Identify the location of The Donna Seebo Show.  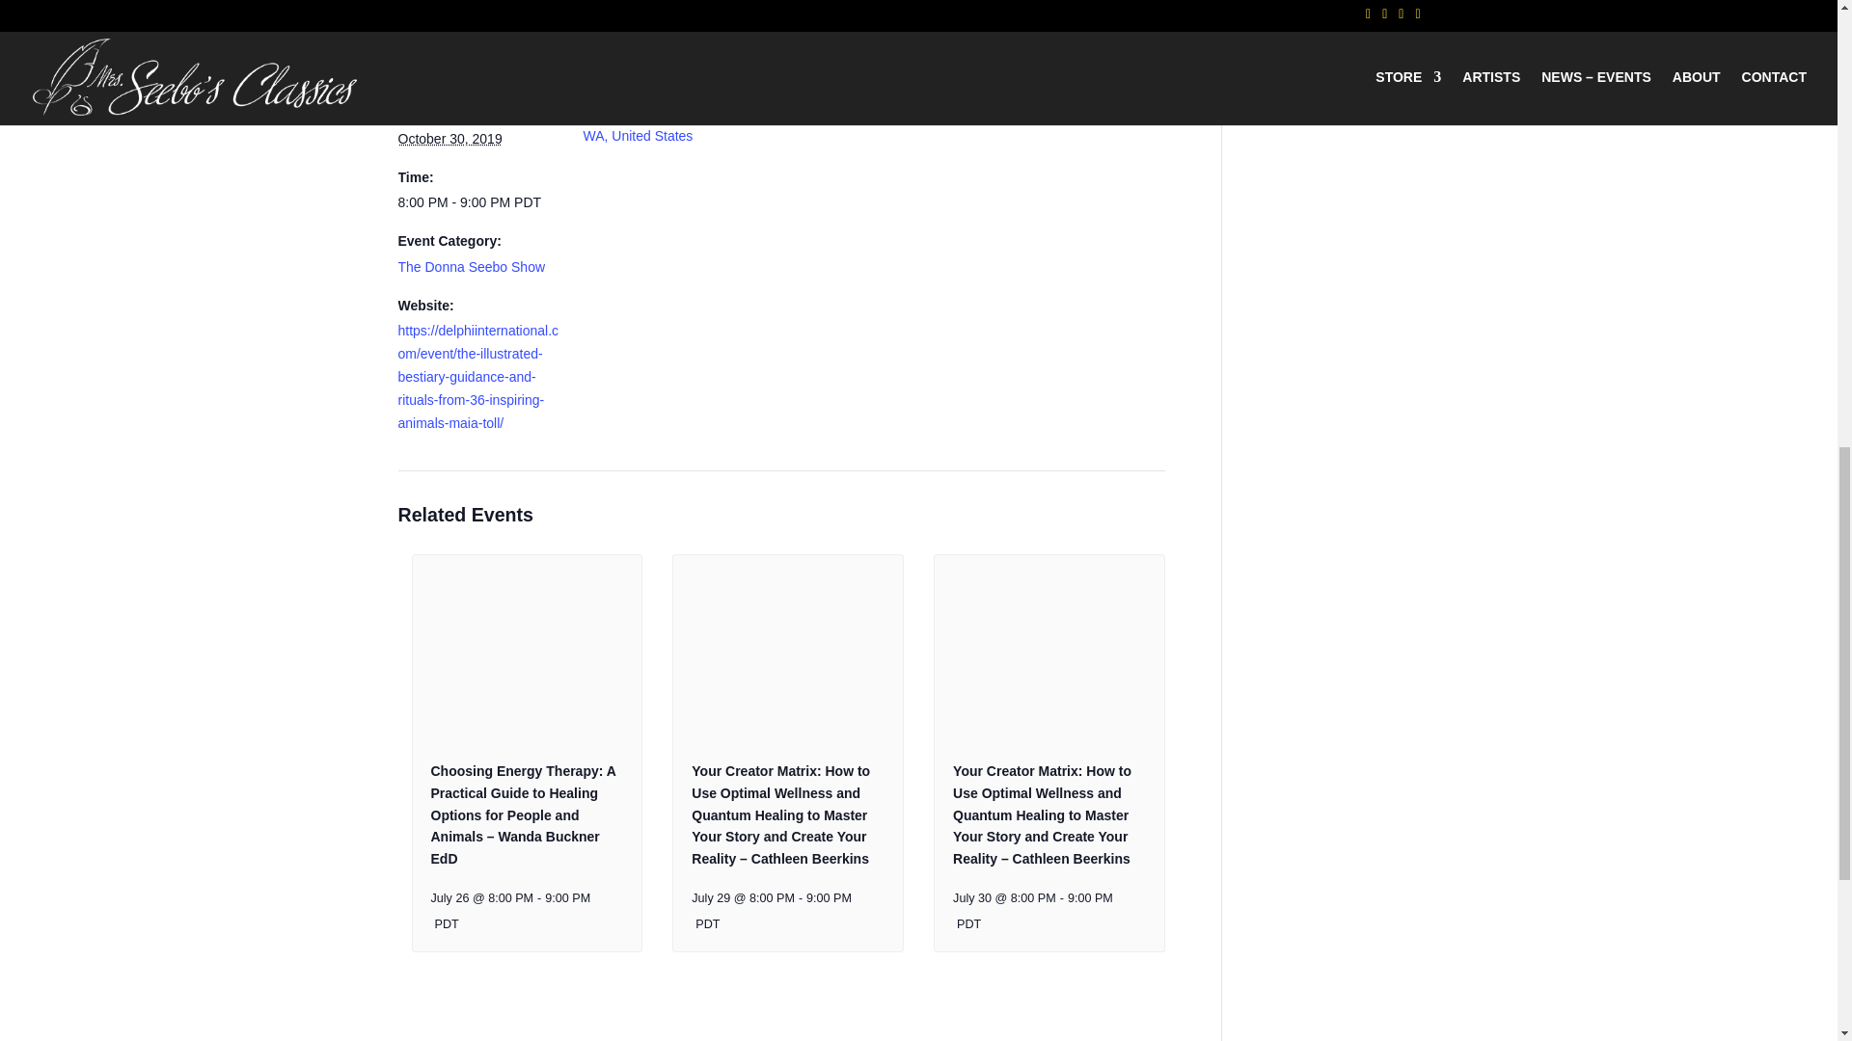
(471, 266).